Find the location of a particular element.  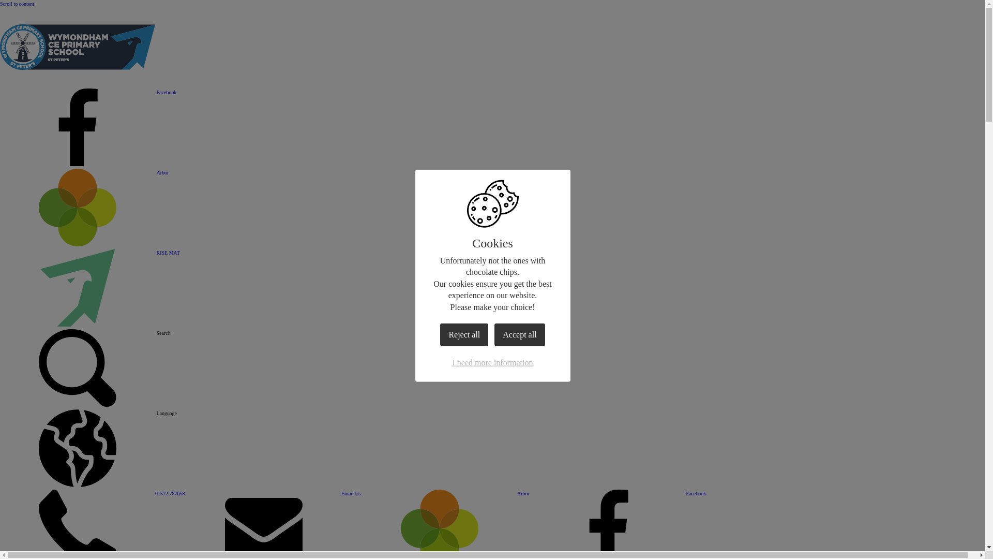

Scroll to content is located at coordinates (17, 4).